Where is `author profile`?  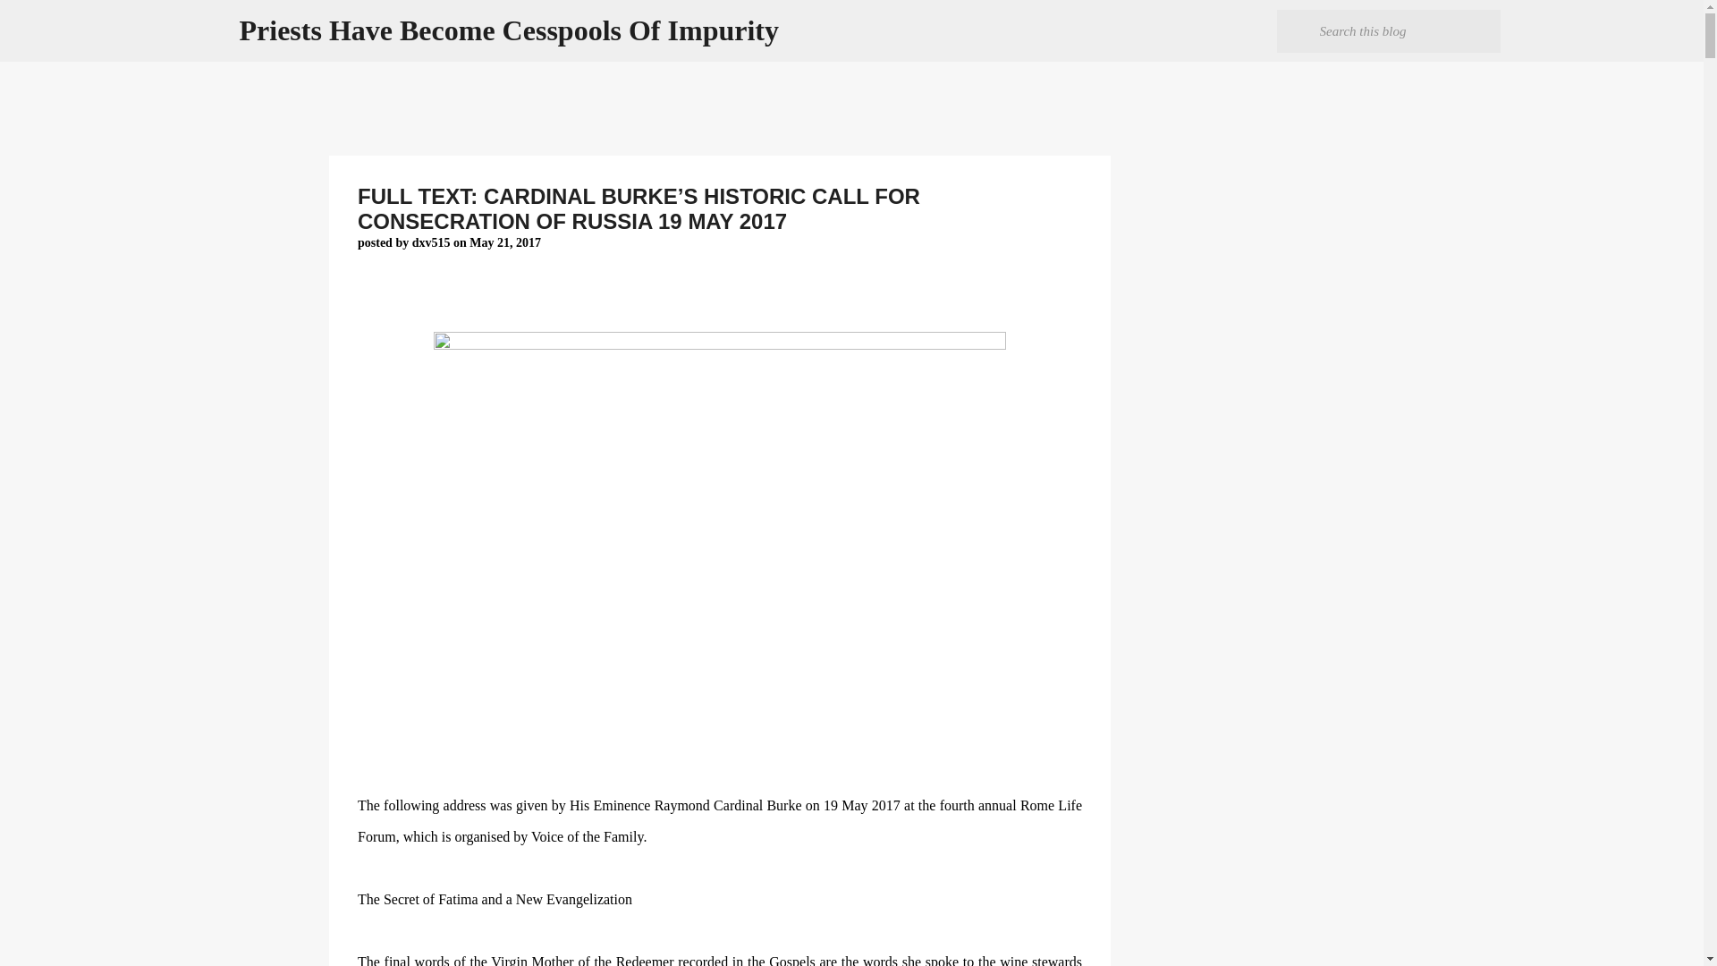
author profile is located at coordinates (432, 241).